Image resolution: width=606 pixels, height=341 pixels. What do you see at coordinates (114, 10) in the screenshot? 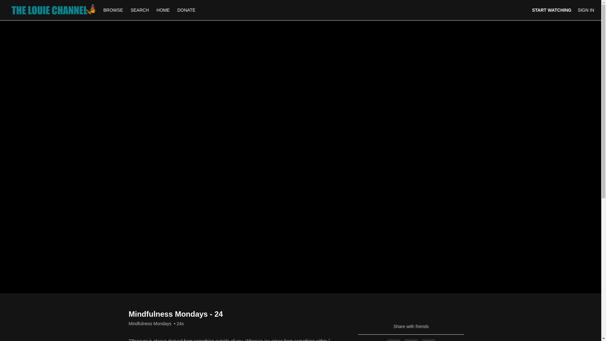
I see `BROWSE` at bounding box center [114, 10].